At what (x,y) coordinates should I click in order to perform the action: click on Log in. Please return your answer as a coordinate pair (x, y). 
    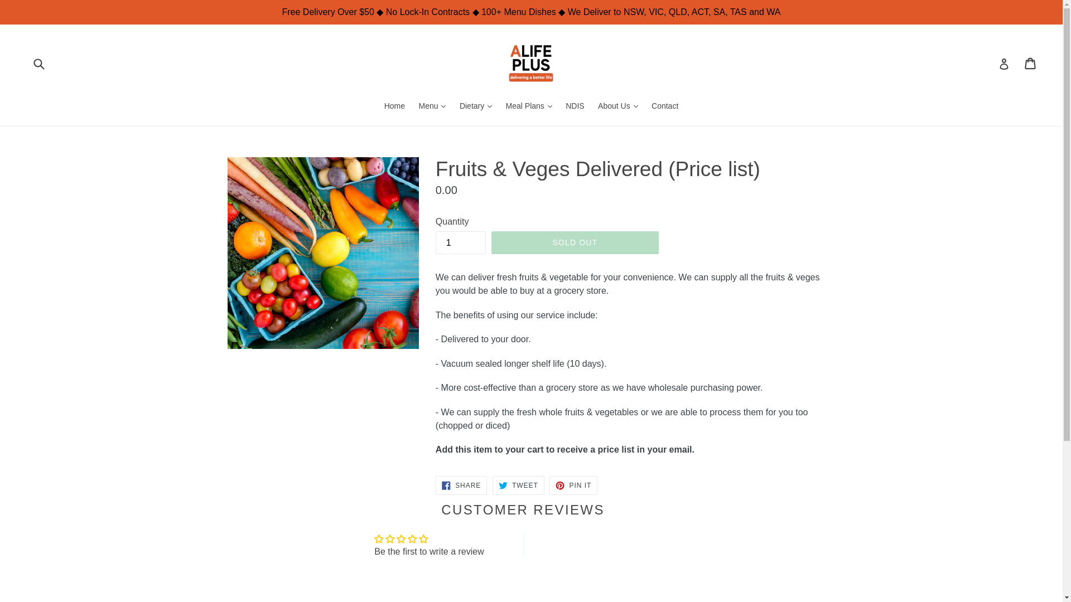
    Looking at the image, I should click on (1004, 63).